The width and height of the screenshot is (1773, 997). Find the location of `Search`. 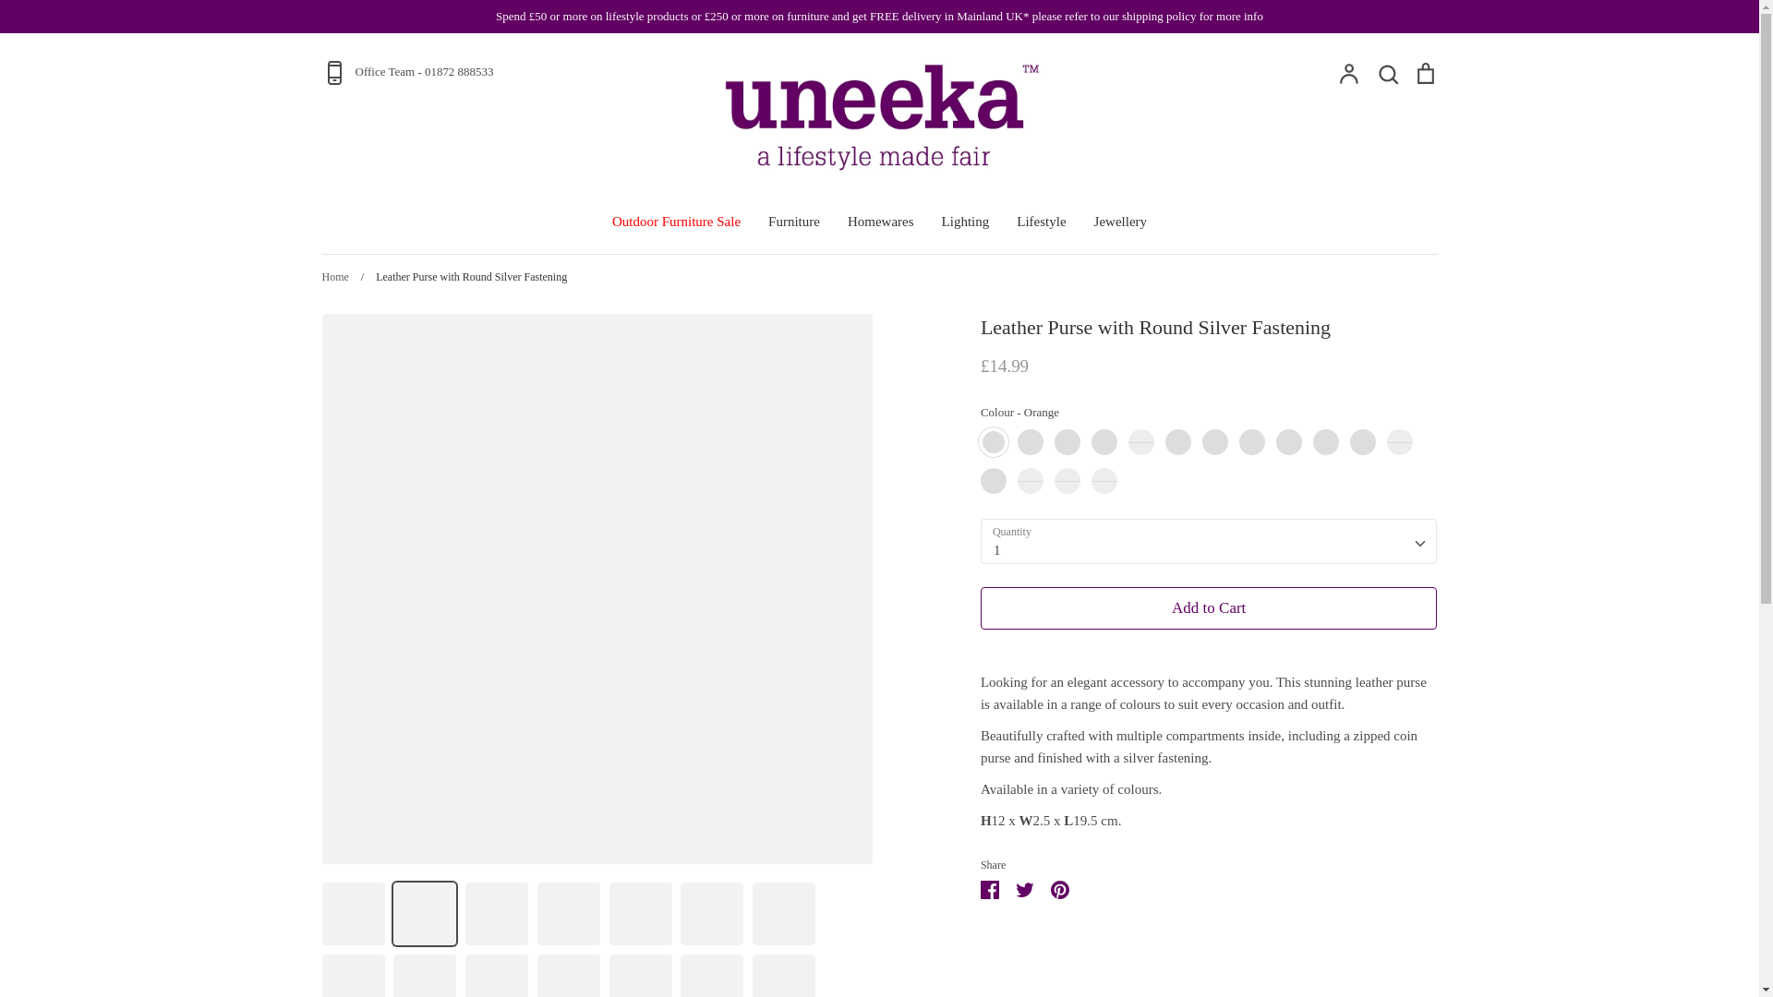

Search is located at coordinates (1387, 72).